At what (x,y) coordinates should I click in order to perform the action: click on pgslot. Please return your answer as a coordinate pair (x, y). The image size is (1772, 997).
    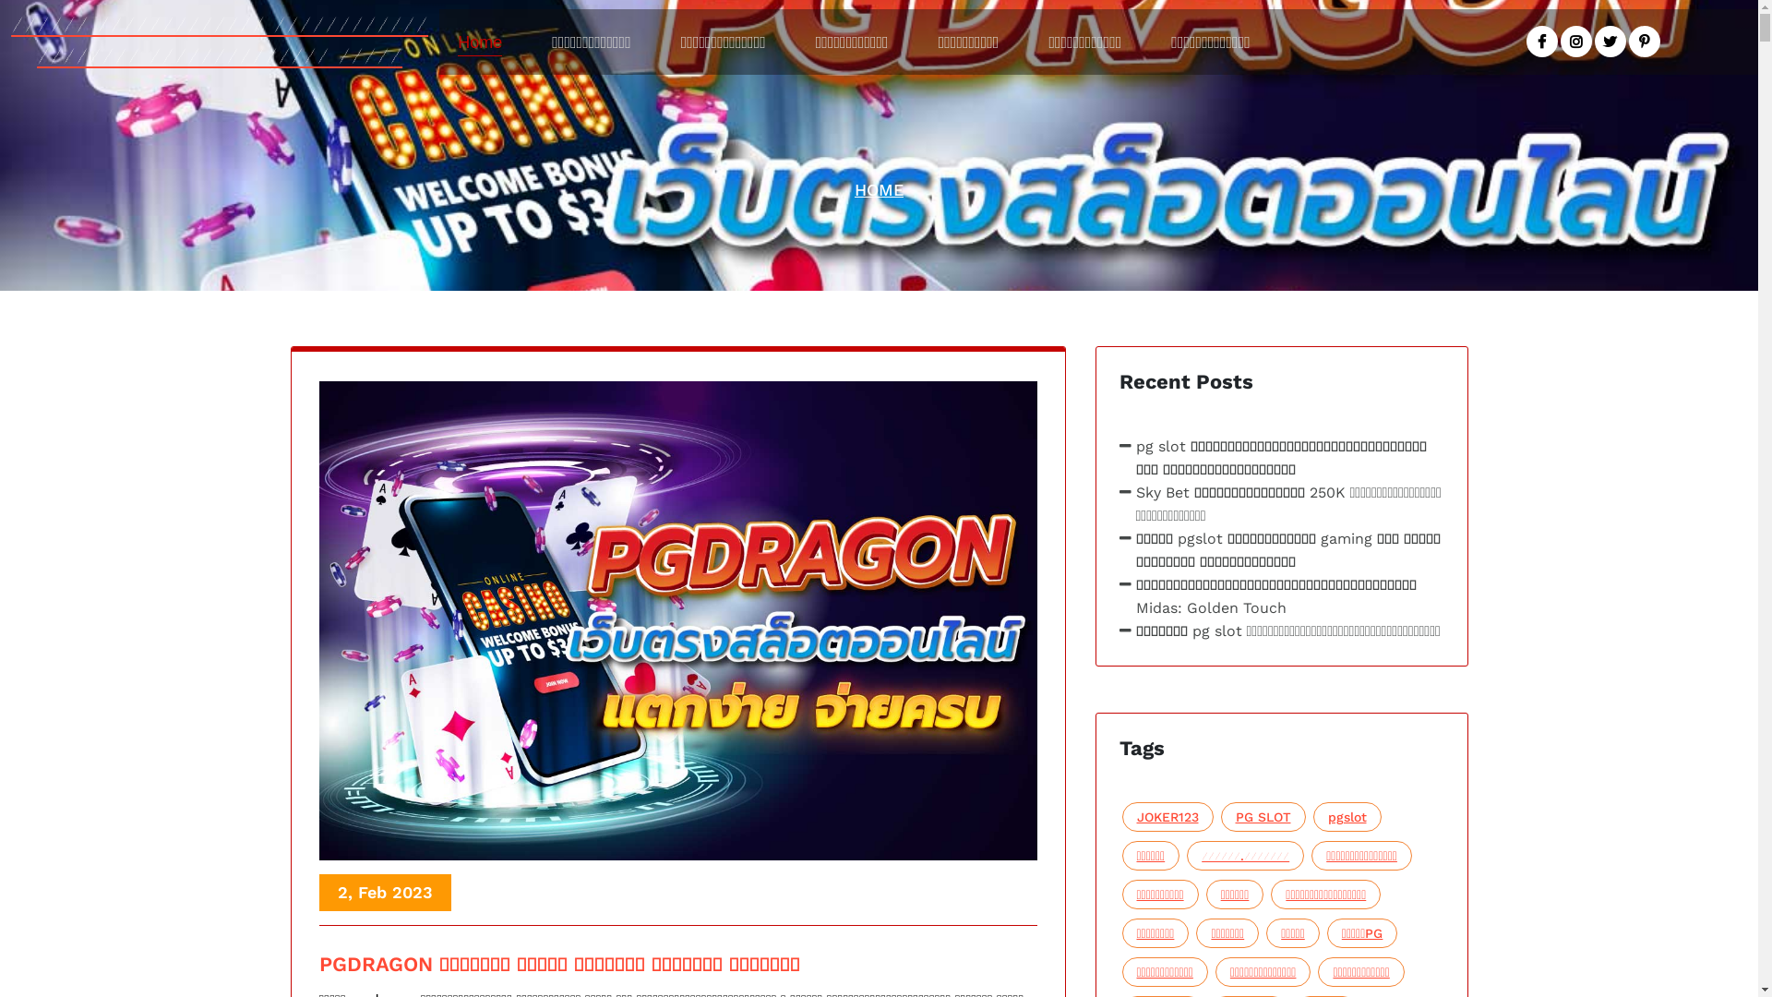
    Looking at the image, I should click on (1347, 817).